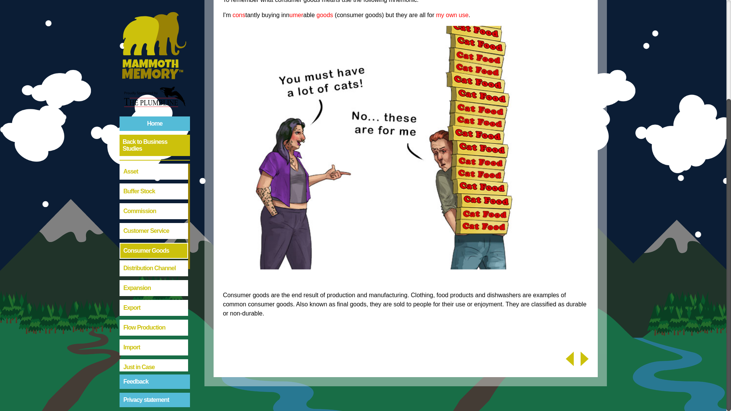 The height and width of the screenshot is (411, 731). Describe the element at coordinates (154, 395) in the screenshot. I see `Supply Chain` at that location.